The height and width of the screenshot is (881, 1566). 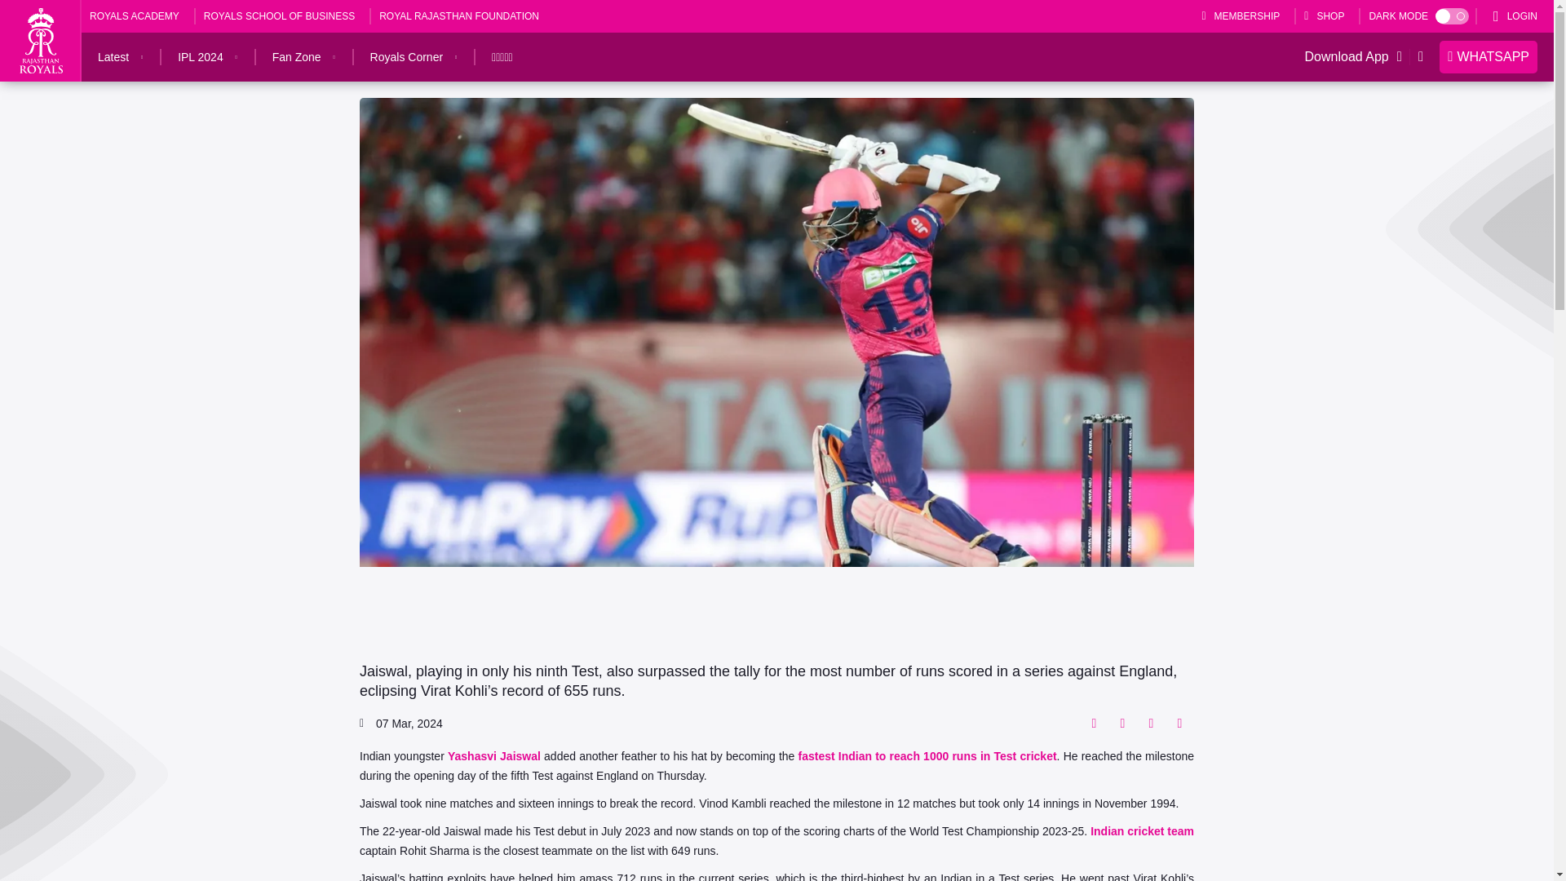 What do you see at coordinates (1093, 723) in the screenshot?
I see `Share on Facebook` at bounding box center [1093, 723].